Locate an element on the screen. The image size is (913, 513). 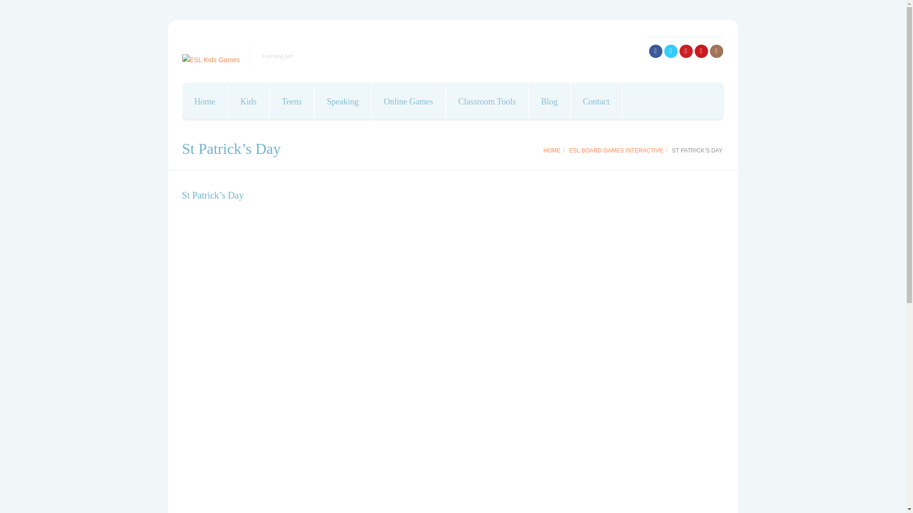
Learning fun! is located at coordinates (210, 60).